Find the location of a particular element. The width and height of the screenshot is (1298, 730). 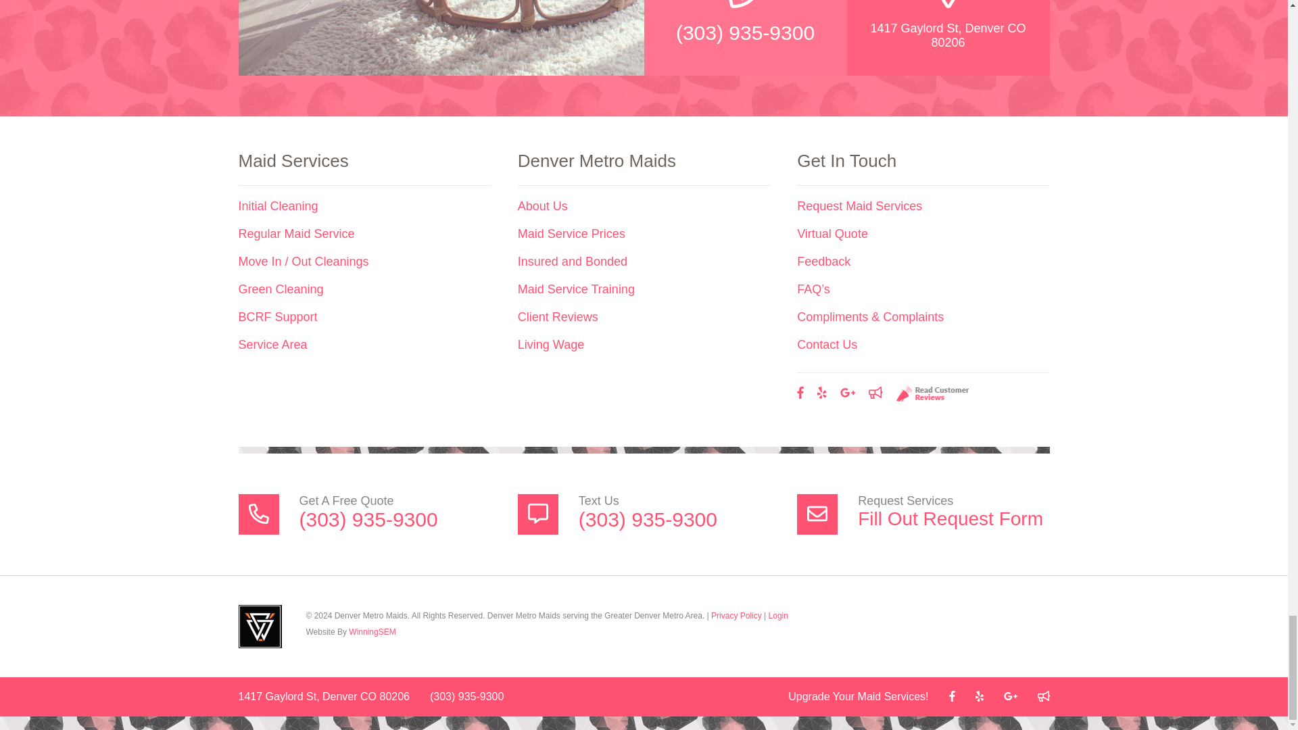

Customer Lobby is located at coordinates (1042, 696).